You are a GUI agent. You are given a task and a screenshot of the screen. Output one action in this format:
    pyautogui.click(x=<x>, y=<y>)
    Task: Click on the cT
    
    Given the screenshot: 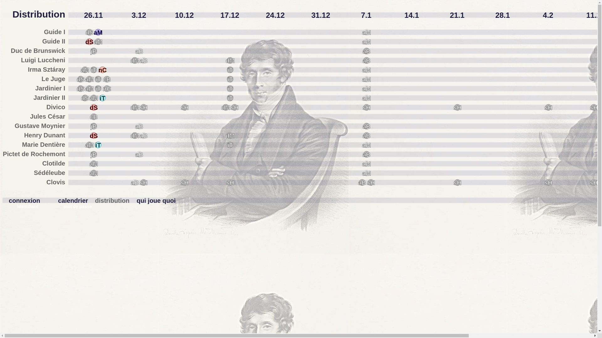 What is the action you would take?
    pyautogui.click(x=144, y=233)
    